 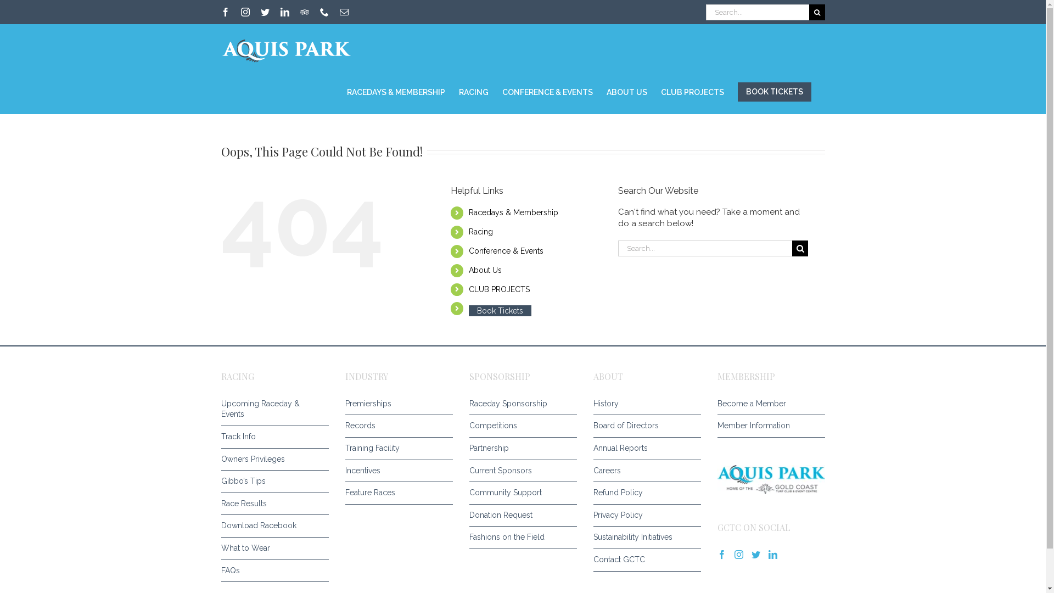 What do you see at coordinates (520, 449) in the screenshot?
I see `Partnership` at bounding box center [520, 449].